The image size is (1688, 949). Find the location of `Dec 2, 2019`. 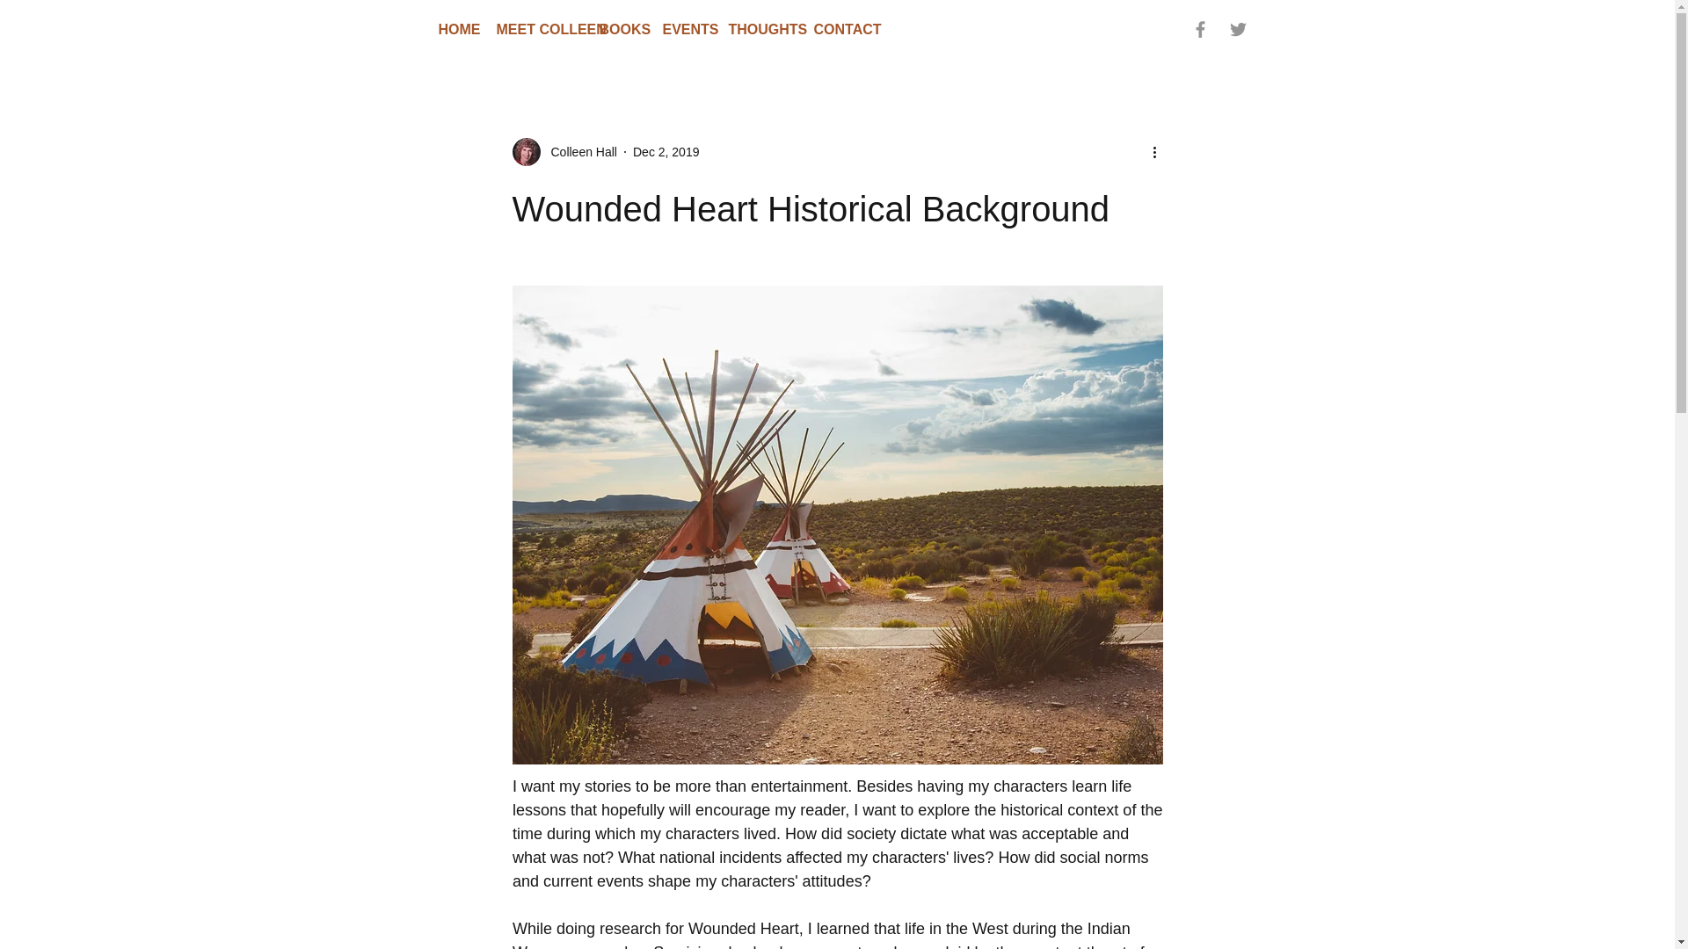

Dec 2, 2019 is located at coordinates (666, 151).